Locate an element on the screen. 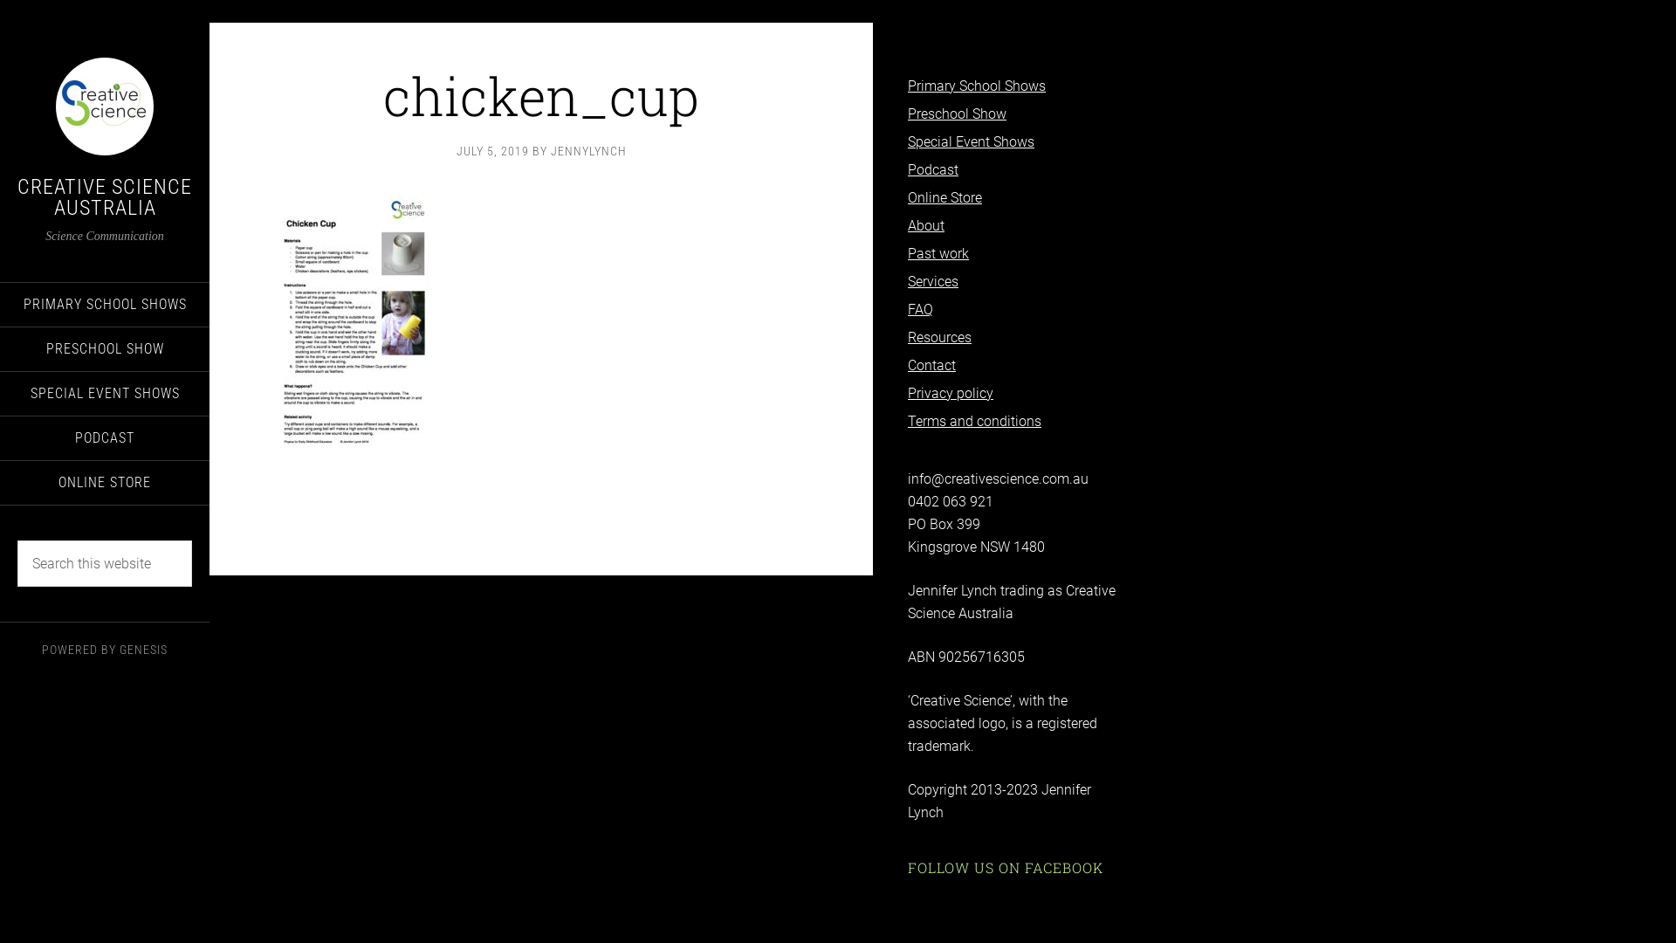  PRESCHOOL SHOW is located at coordinates (105, 349).